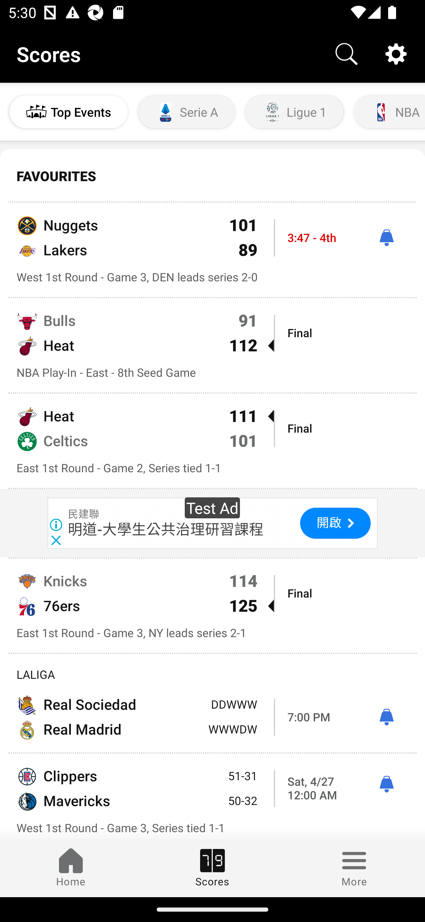 The width and height of the screenshot is (425, 922). What do you see at coordinates (386, 784) in the screenshot?
I see `ì` at bounding box center [386, 784].